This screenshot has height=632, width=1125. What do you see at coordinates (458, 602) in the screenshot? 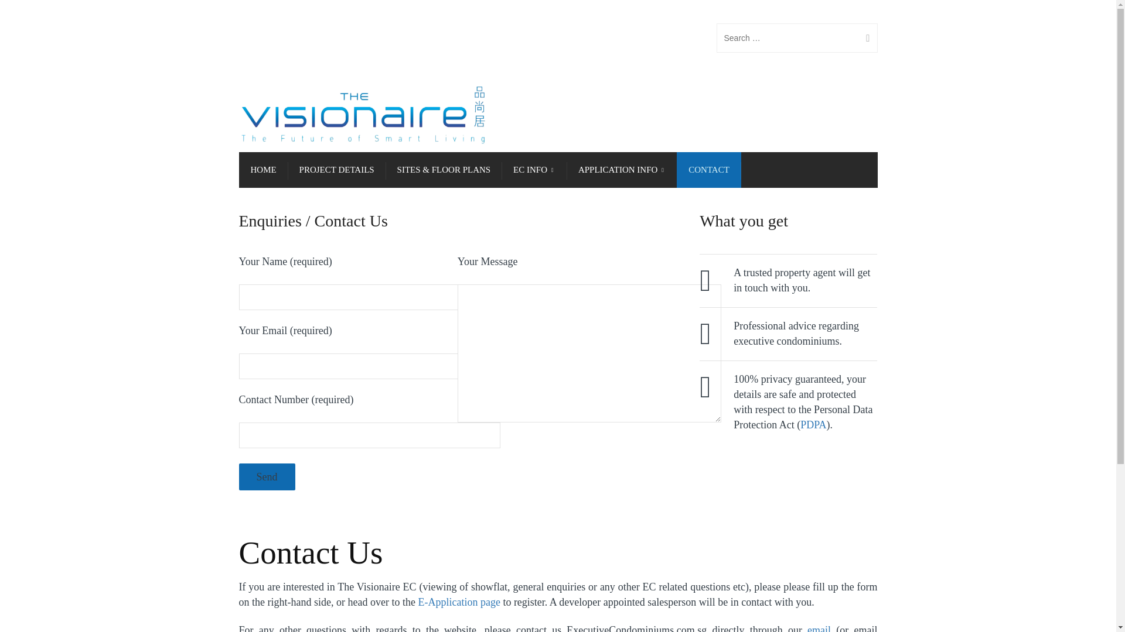
I see `E-Application Registration` at bounding box center [458, 602].